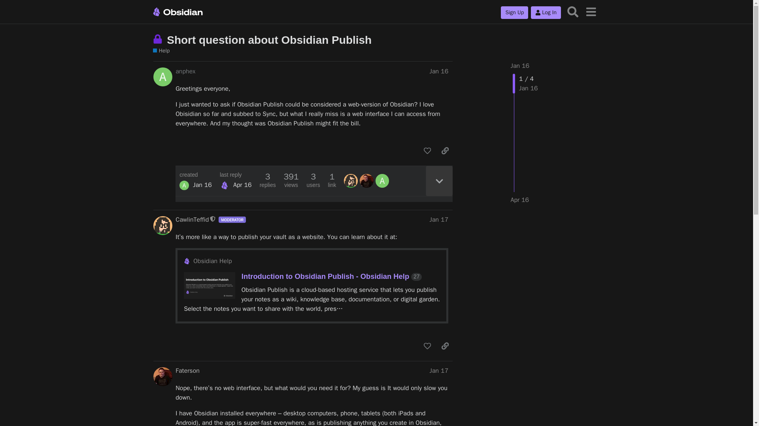 This screenshot has width=759, height=426. I want to click on Jan 17, so click(439, 219).